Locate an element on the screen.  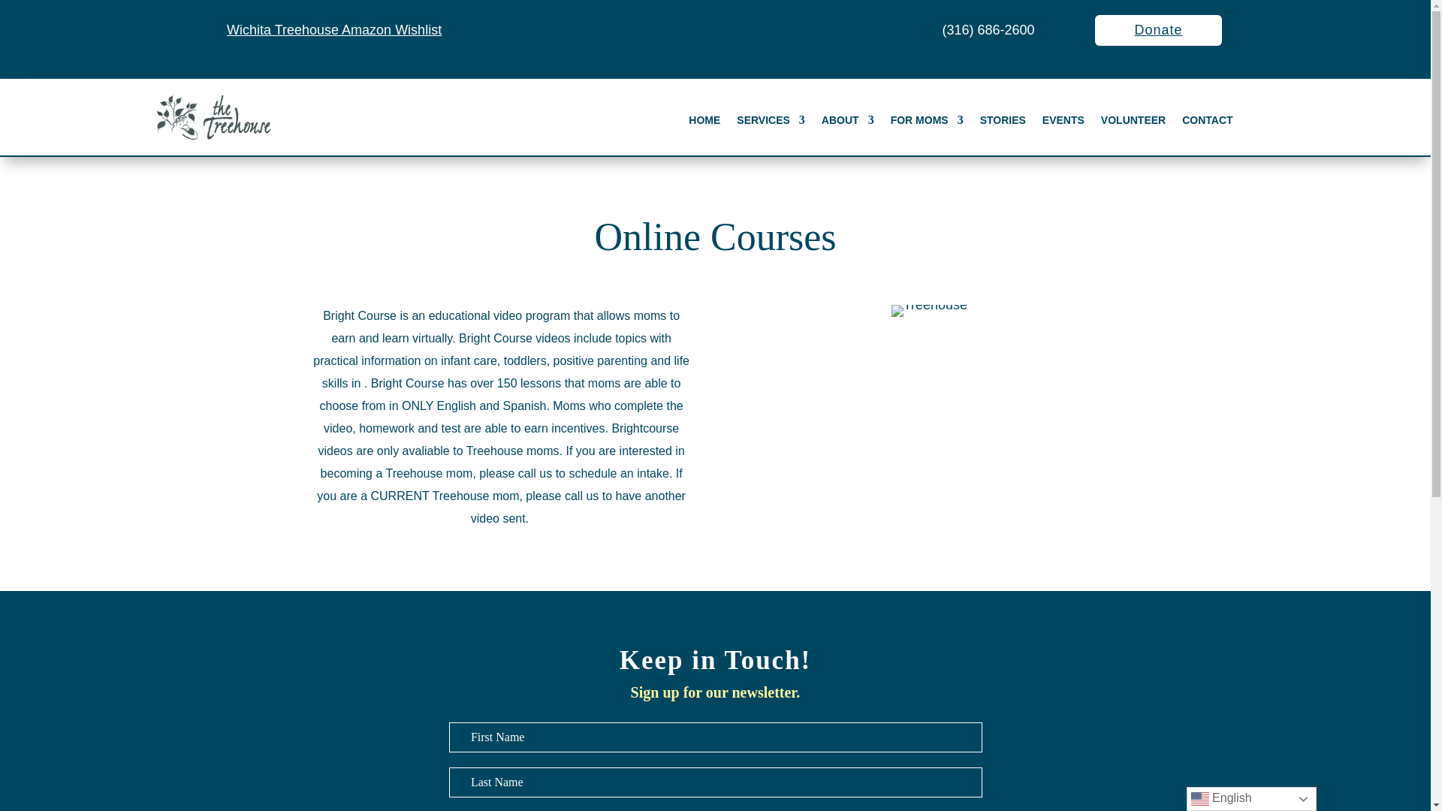
HOME is located at coordinates (704, 123).